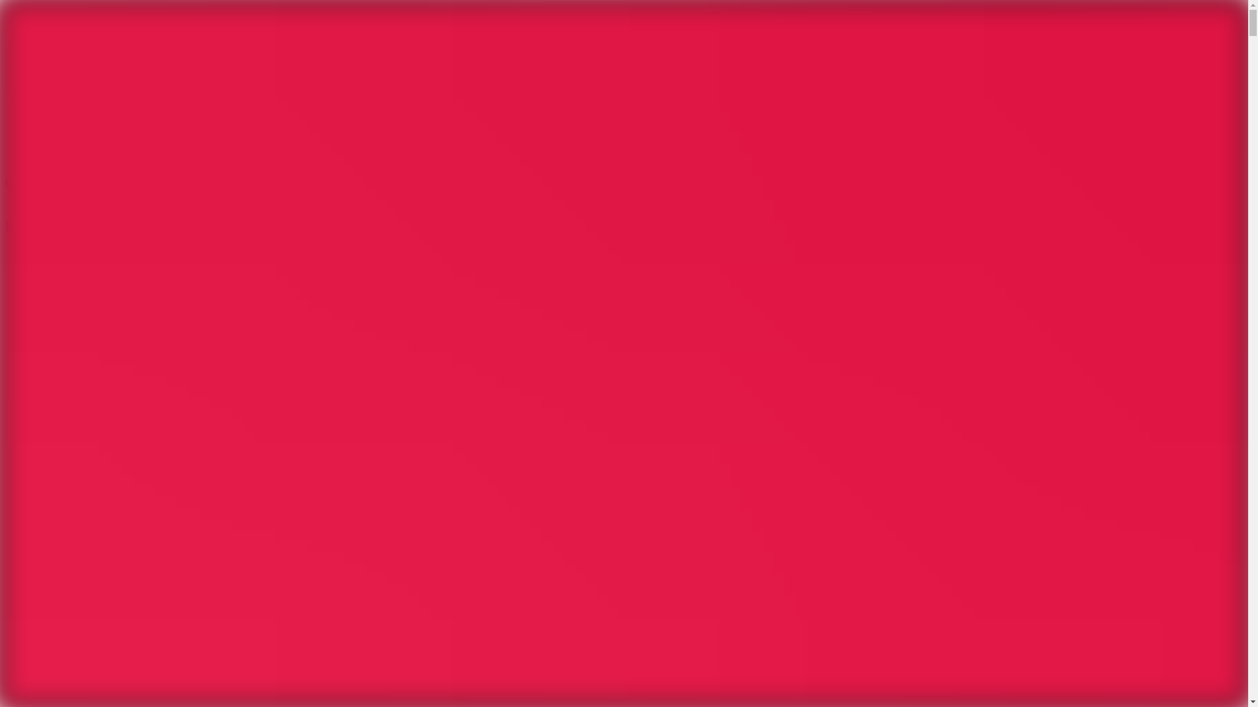 This screenshot has height=707, width=1258. I want to click on Give, so click(26, 238).